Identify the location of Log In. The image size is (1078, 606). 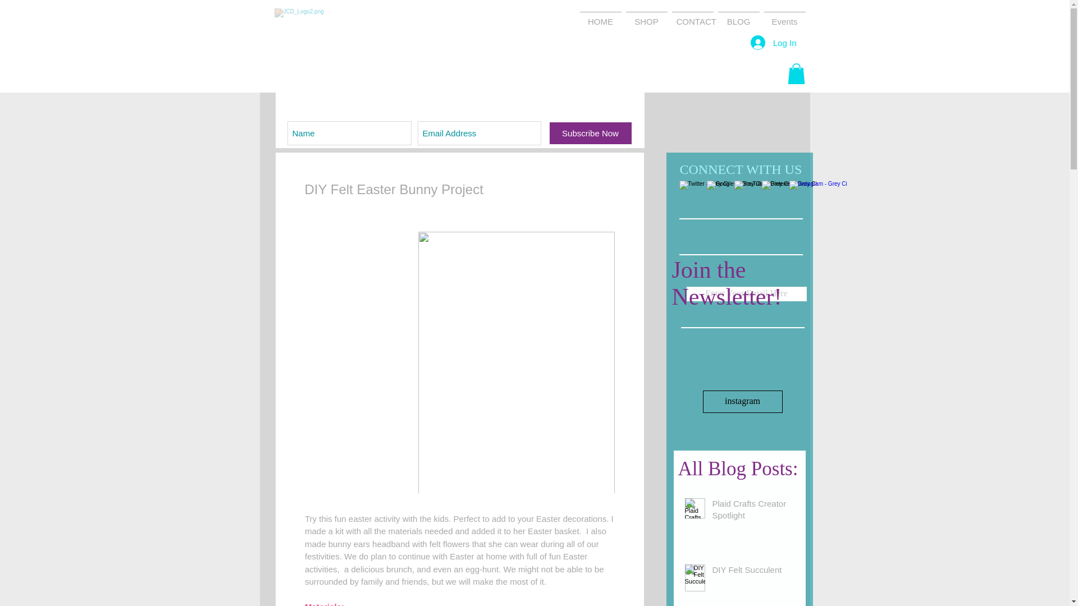
(773, 43).